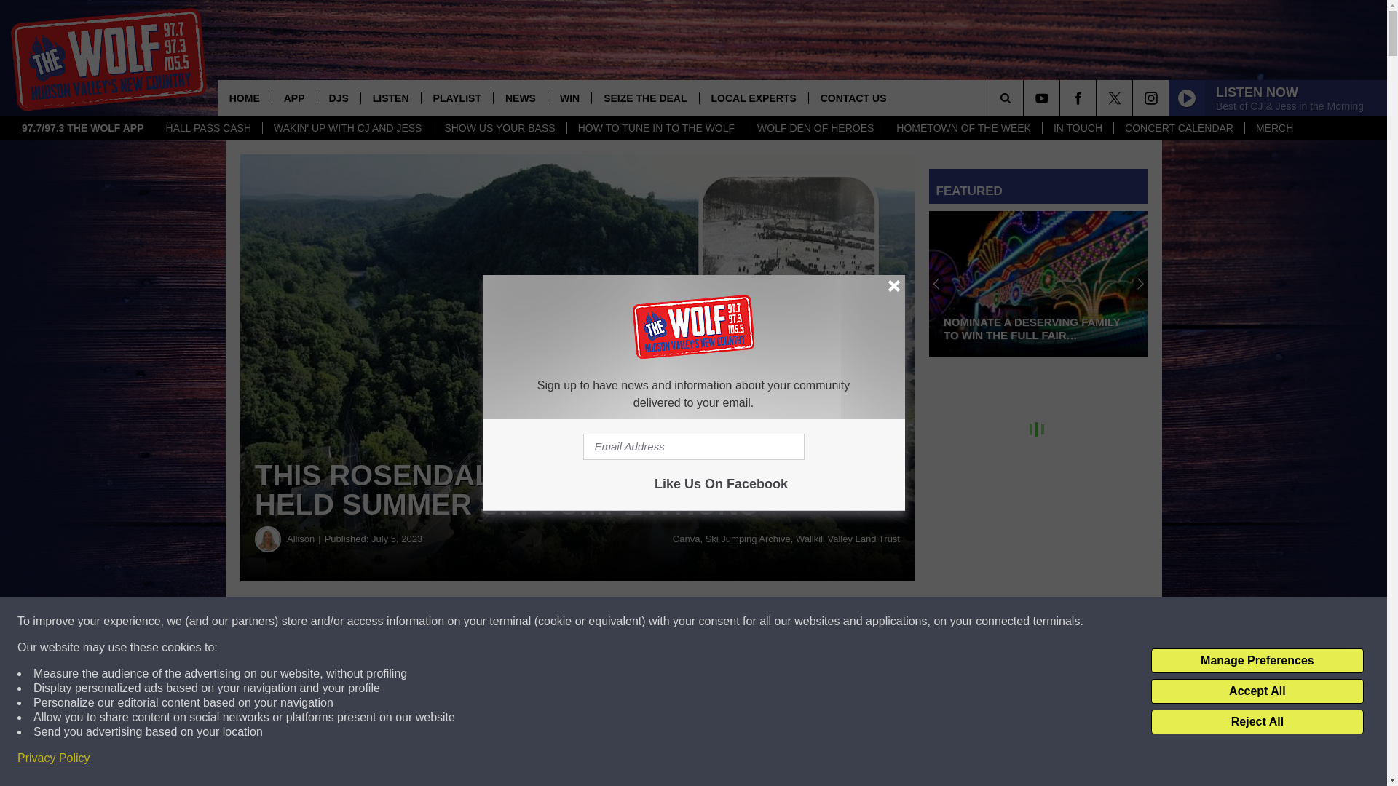  Describe the element at coordinates (208, 128) in the screenshot. I see `HALL PASS CASH` at that location.